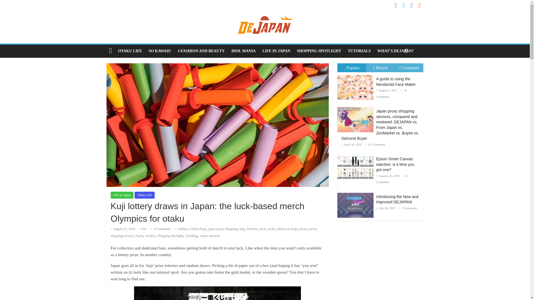  What do you see at coordinates (359, 51) in the screenshot?
I see `TUTORIALS` at bounding box center [359, 51].